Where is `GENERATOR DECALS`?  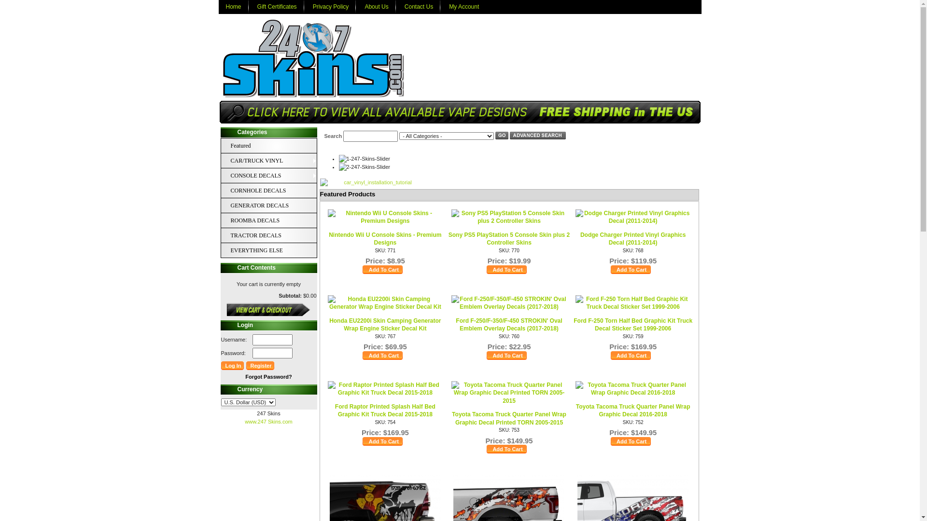 GENERATOR DECALS is located at coordinates (274, 206).